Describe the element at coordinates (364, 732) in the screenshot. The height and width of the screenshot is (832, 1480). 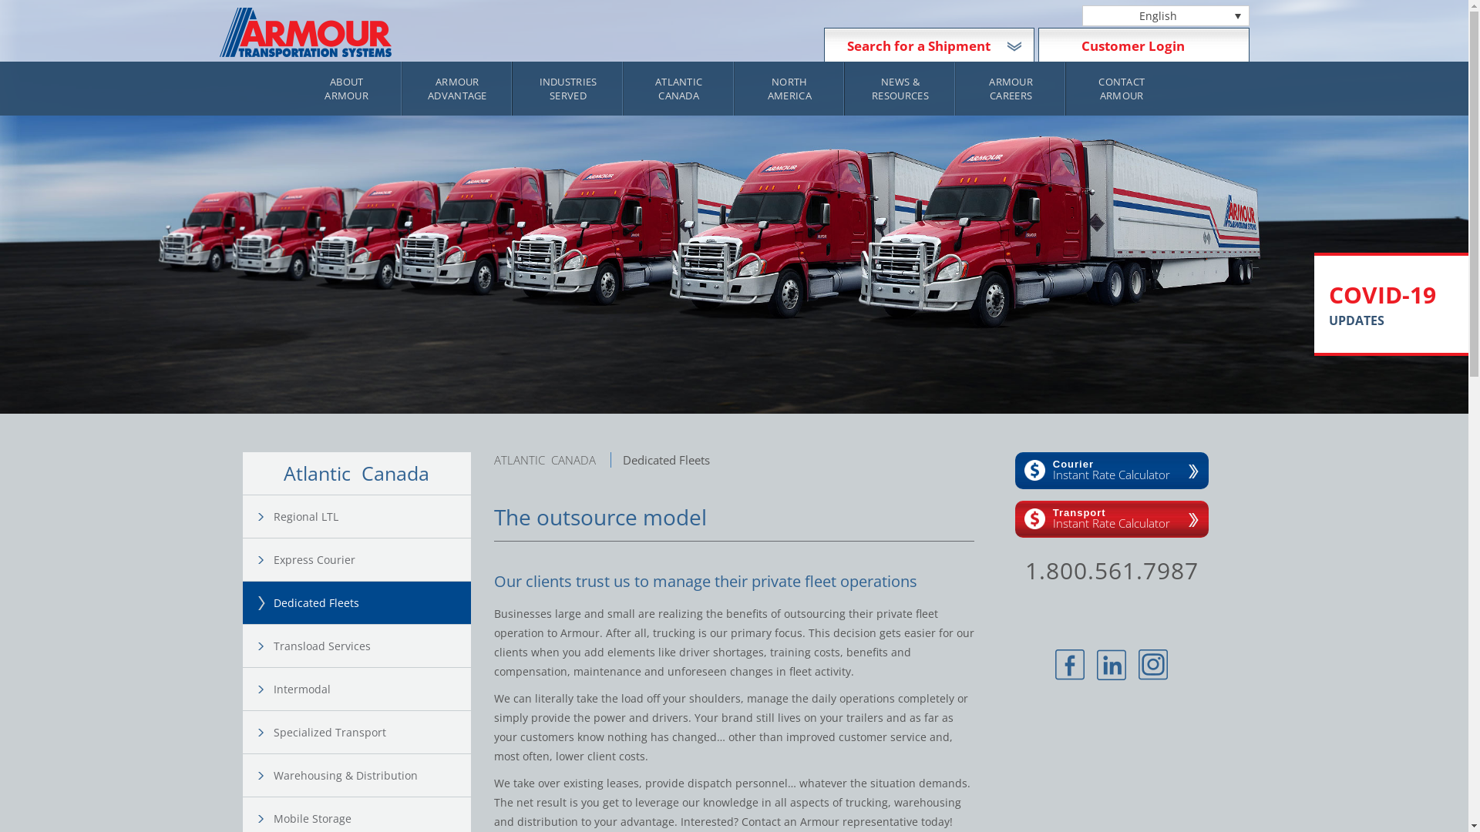
I see `Specialized Transport` at that location.